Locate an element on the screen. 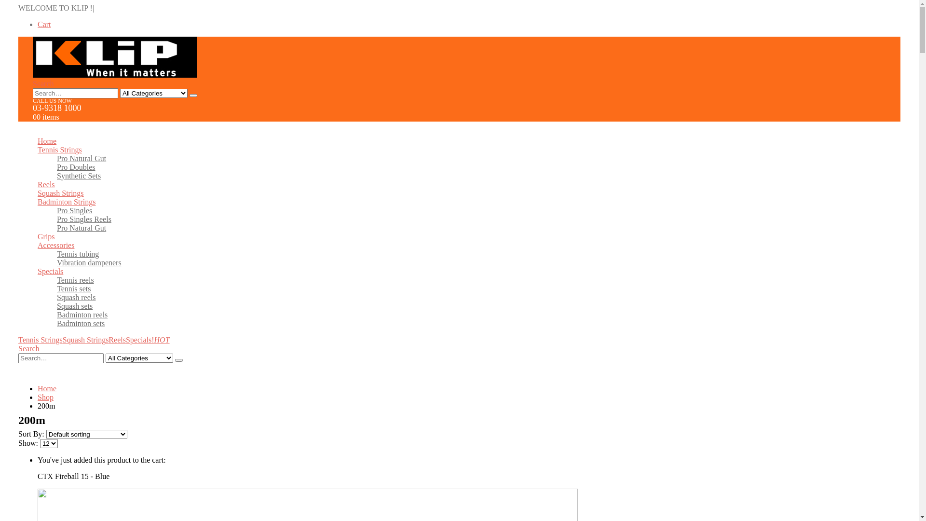  Tennis reels is located at coordinates (75, 280).